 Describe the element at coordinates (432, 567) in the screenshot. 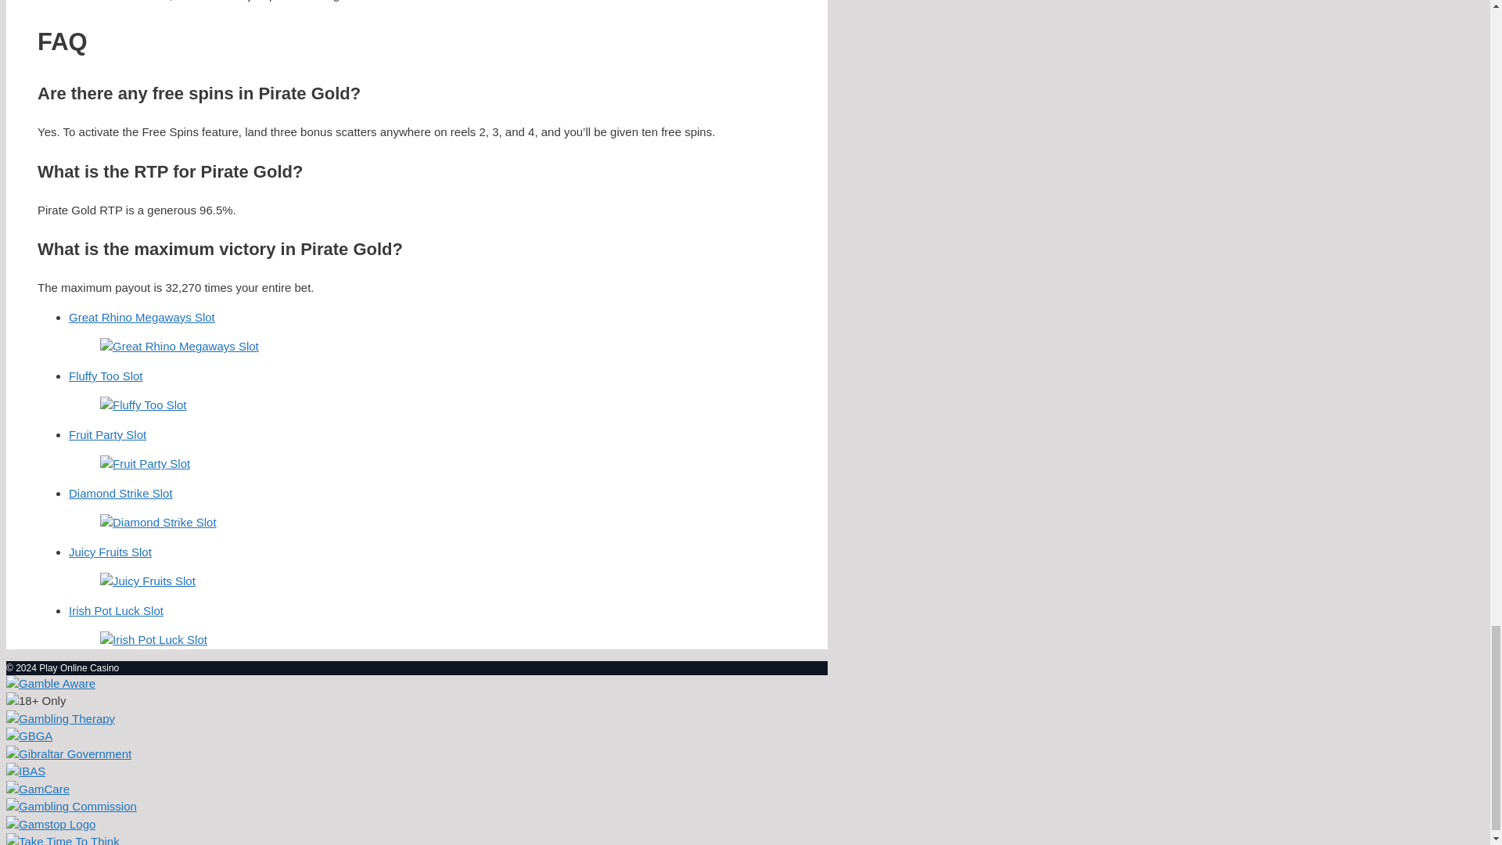

I see `Juicy Fruits Slot` at that location.